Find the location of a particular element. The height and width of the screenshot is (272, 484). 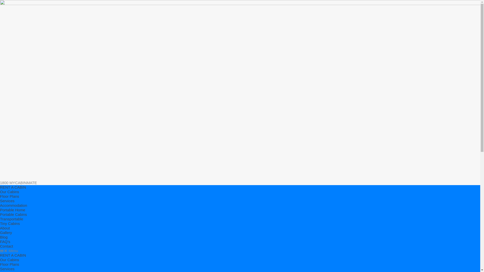

Tiny Cabins is located at coordinates (10, 224).